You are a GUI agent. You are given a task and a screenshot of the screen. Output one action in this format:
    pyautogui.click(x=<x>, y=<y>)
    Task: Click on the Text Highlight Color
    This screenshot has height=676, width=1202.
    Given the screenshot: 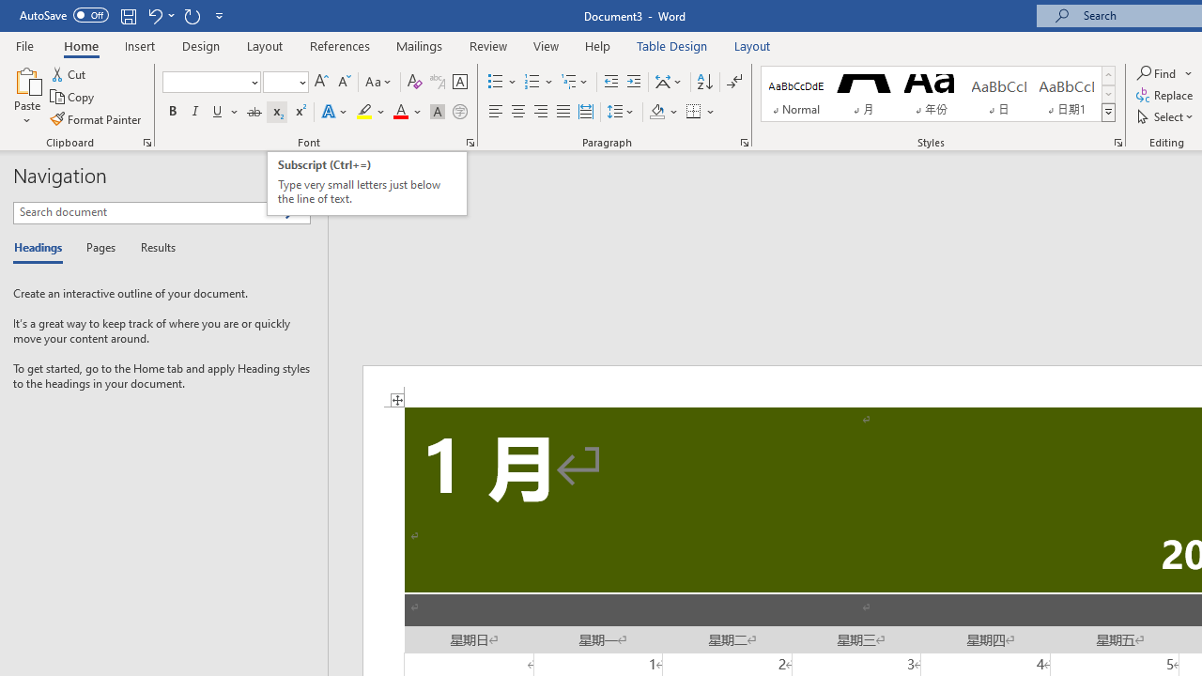 What is the action you would take?
    pyautogui.click(x=371, y=113)
    